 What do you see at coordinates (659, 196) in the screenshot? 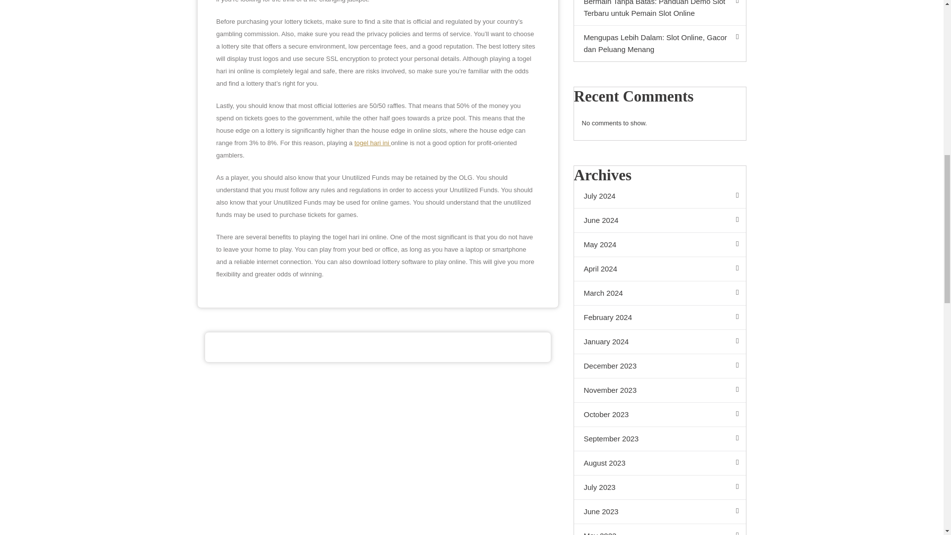
I see `July 2024` at bounding box center [659, 196].